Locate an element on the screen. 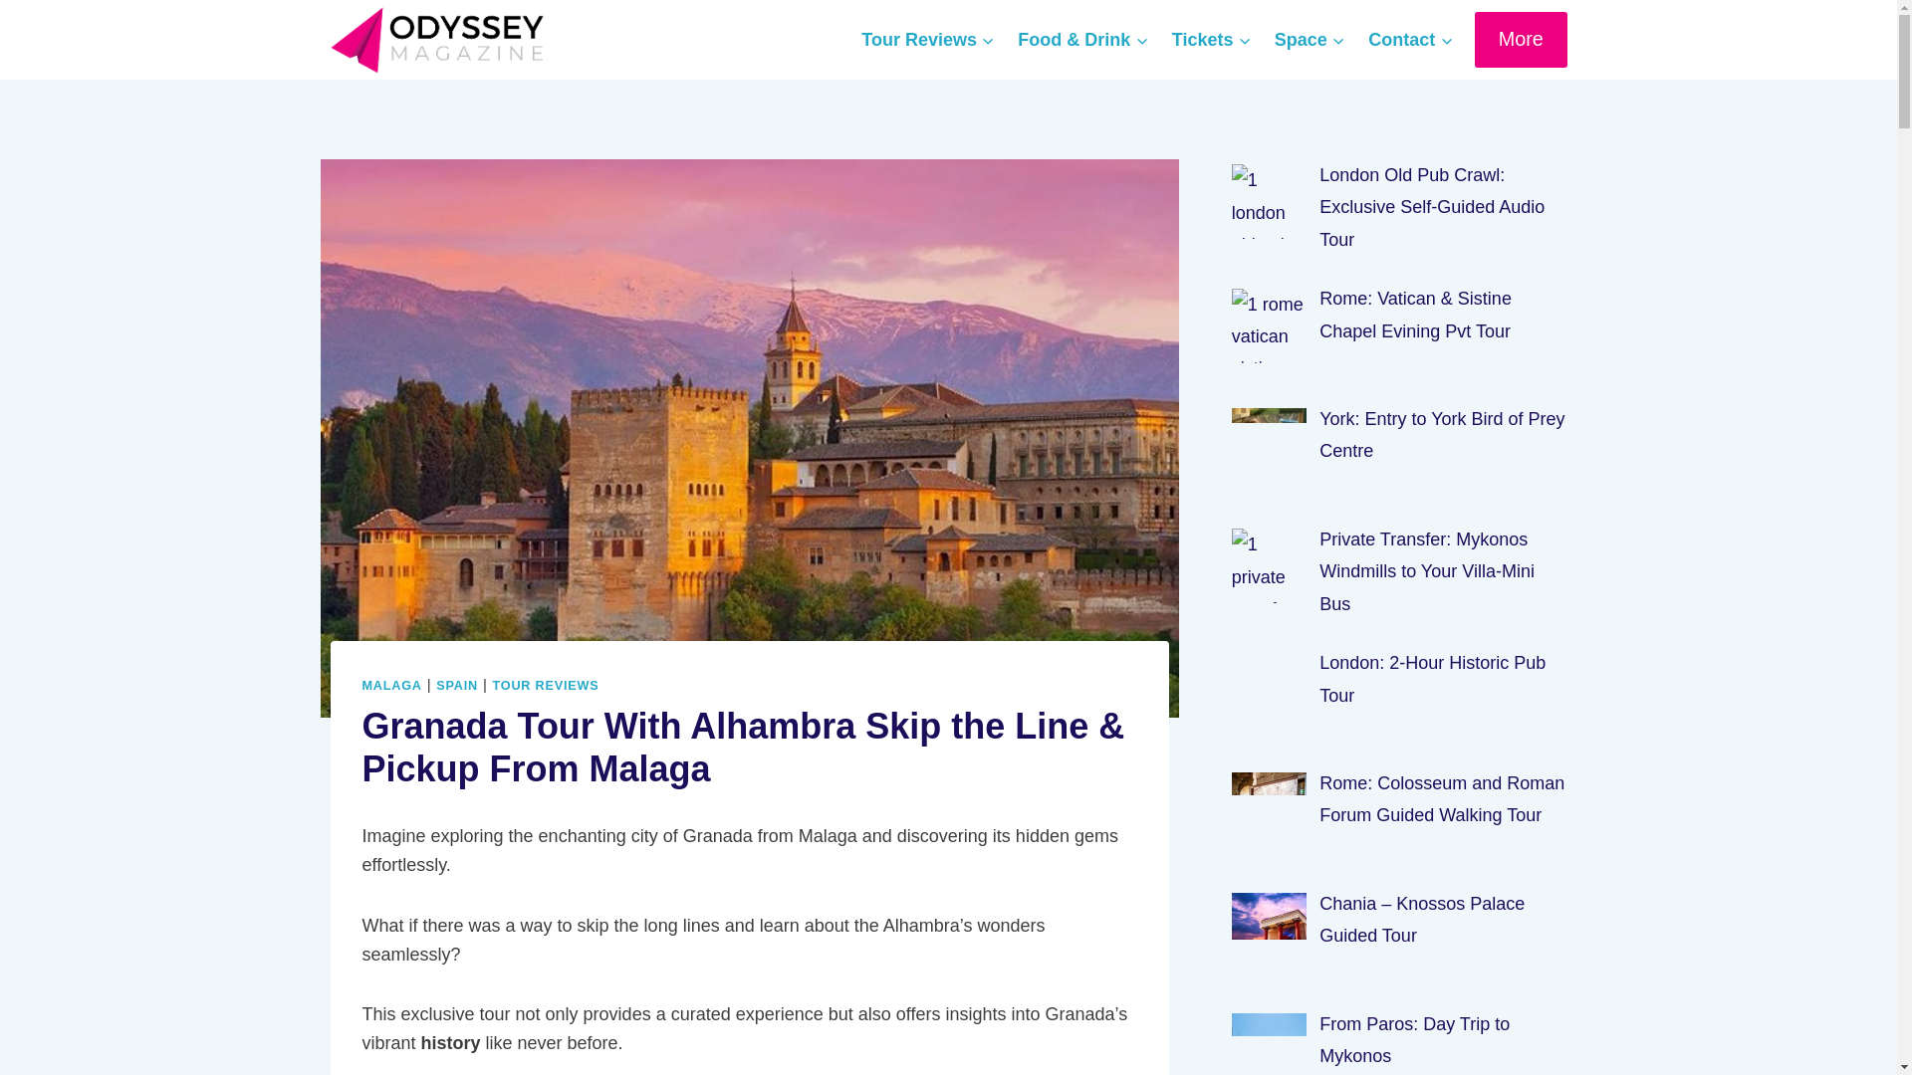  TOUR REVIEWS is located at coordinates (546, 685).